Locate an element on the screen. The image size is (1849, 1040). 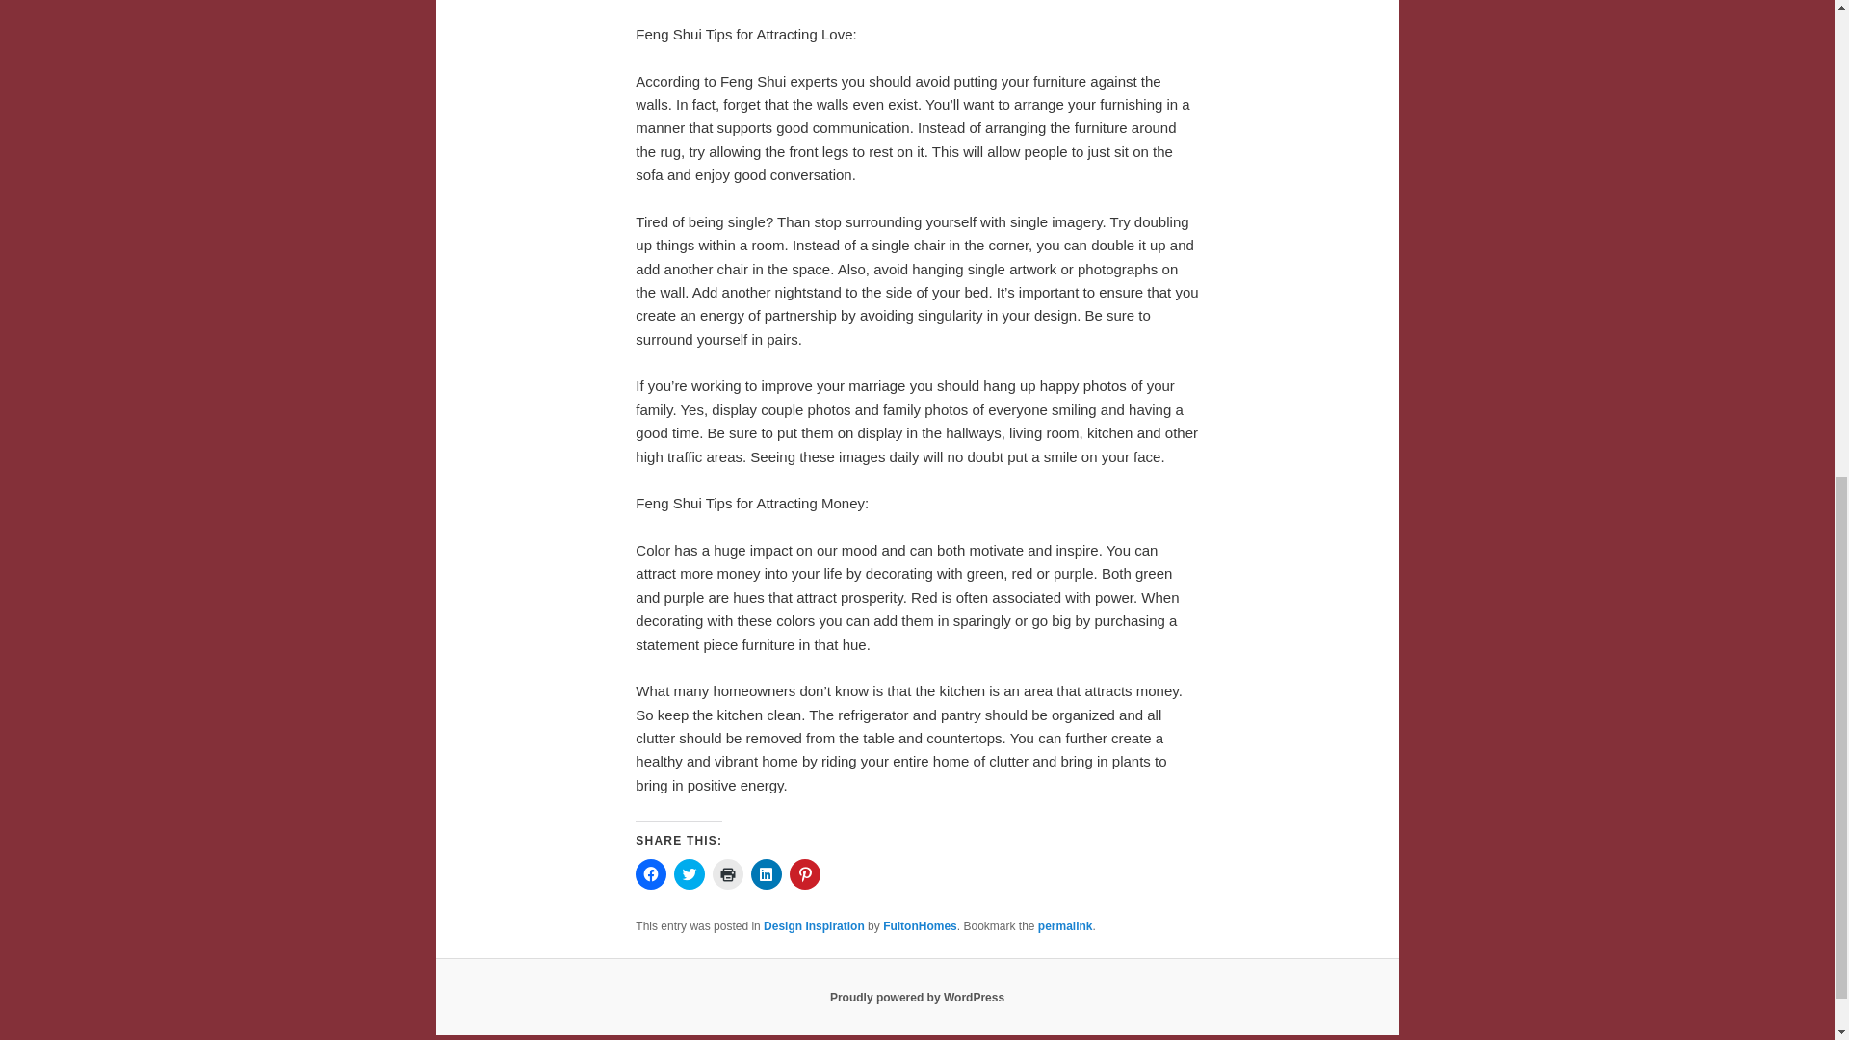
Semantic Personal Publishing Platform is located at coordinates (917, 998).